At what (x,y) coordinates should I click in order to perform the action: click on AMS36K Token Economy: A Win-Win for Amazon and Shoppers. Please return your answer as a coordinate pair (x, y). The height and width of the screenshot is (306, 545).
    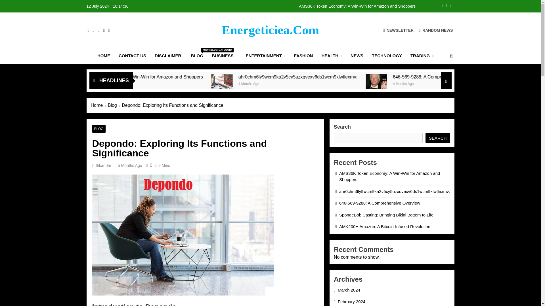
    Looking at the image, I should click on (306, 6).